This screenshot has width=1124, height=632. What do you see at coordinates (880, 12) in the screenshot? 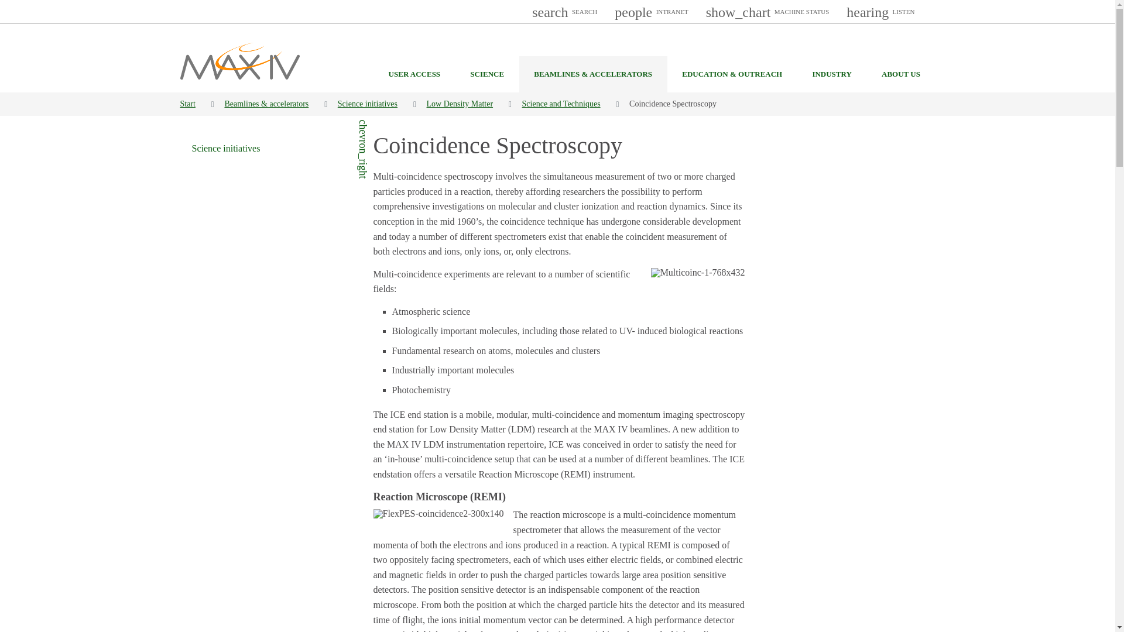
I see `Listen` at bounding box center [880, 12].